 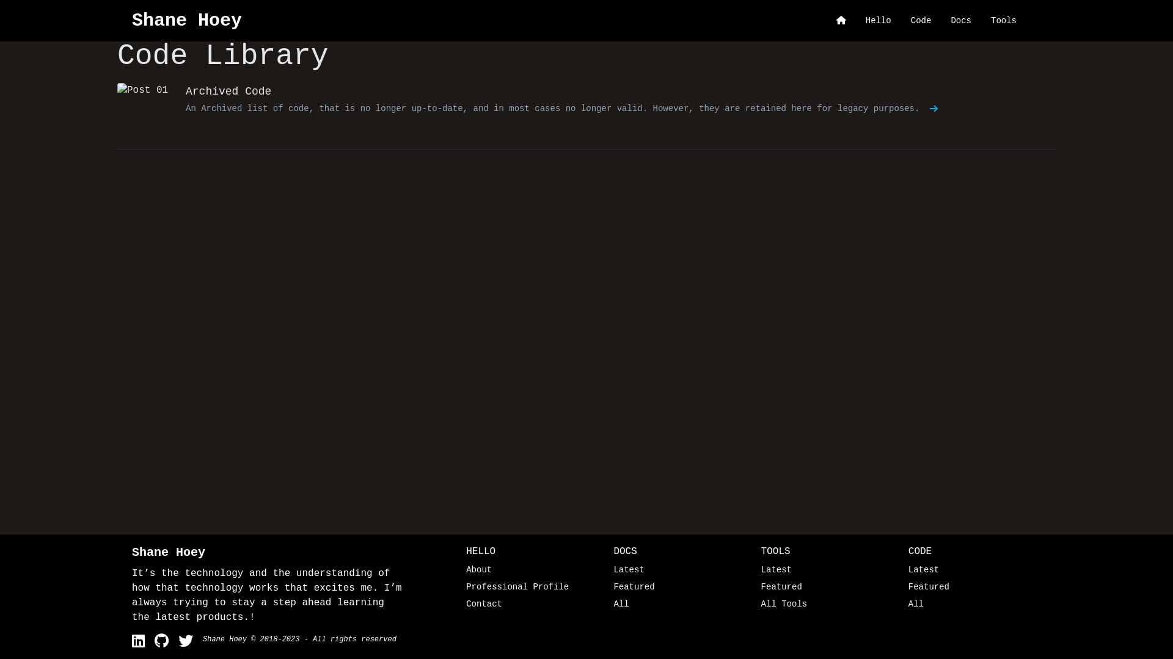 What do you see at coordinates (532, 604) in the screenshot?
I see `Contact` at bounding box center [532, 604].